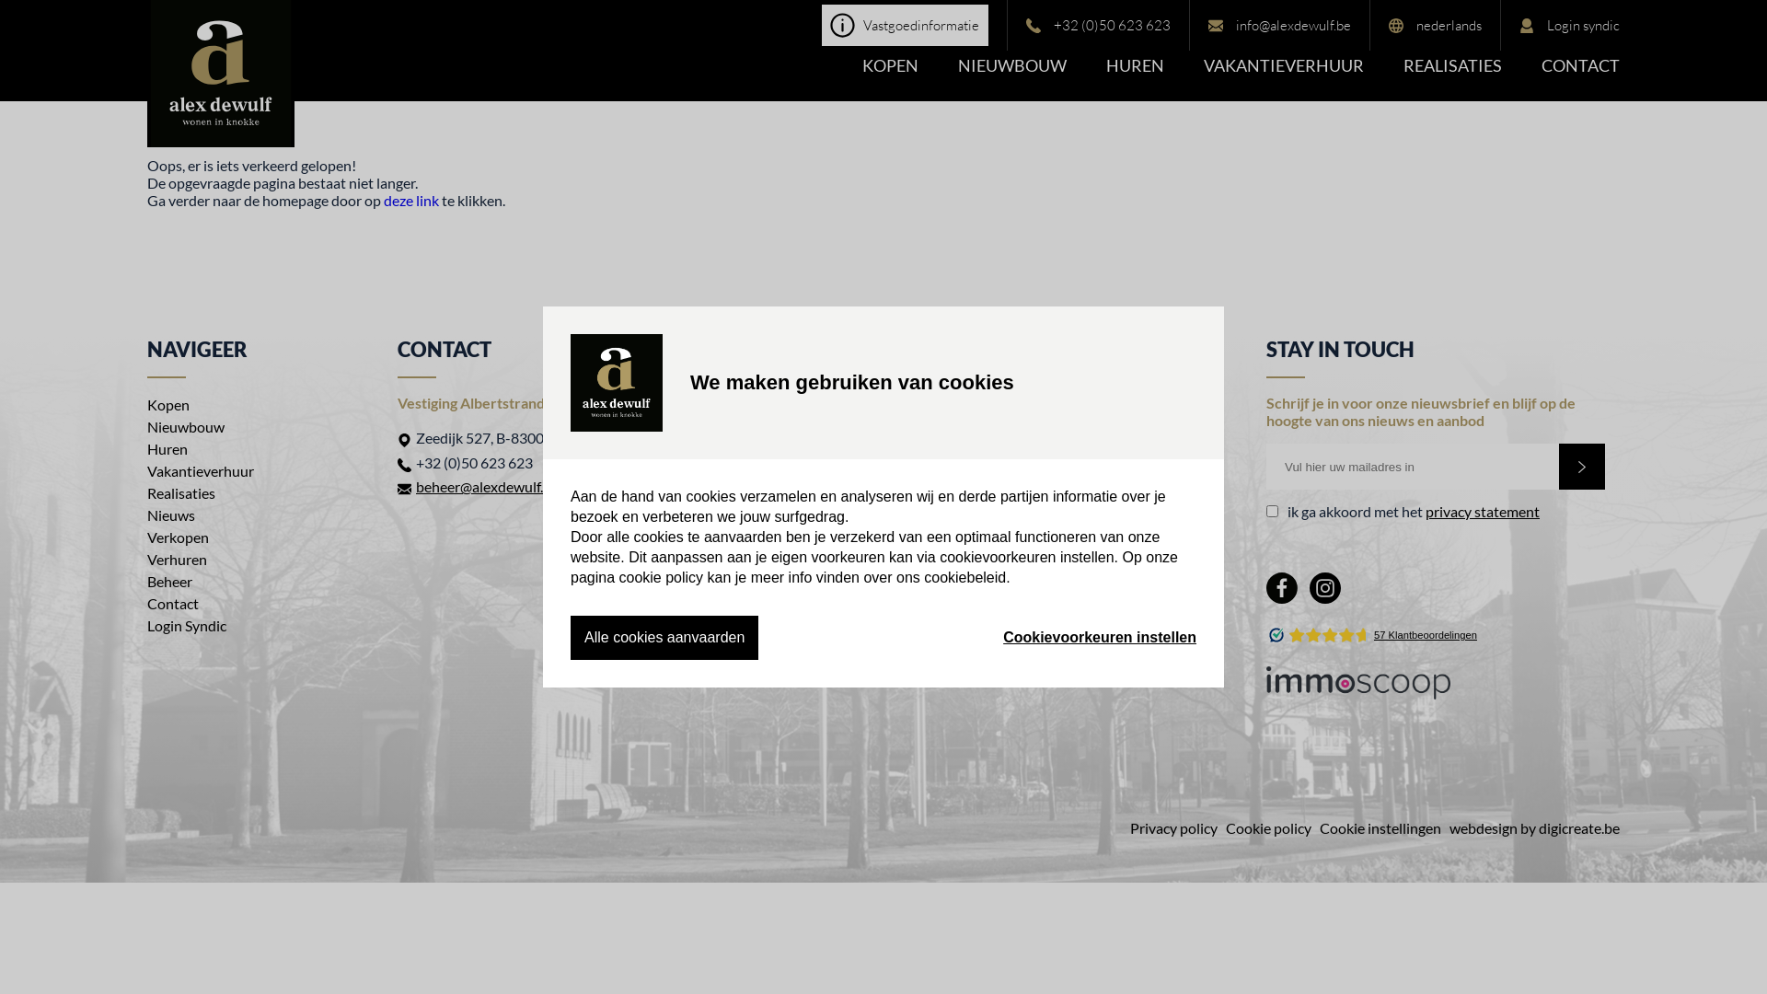 This screenshot has height=994, width=1767. What do you see at coordinates (906, 26) in the screenshot?
I see `Vastgoedinformatie` at bounding box center [906, 26].